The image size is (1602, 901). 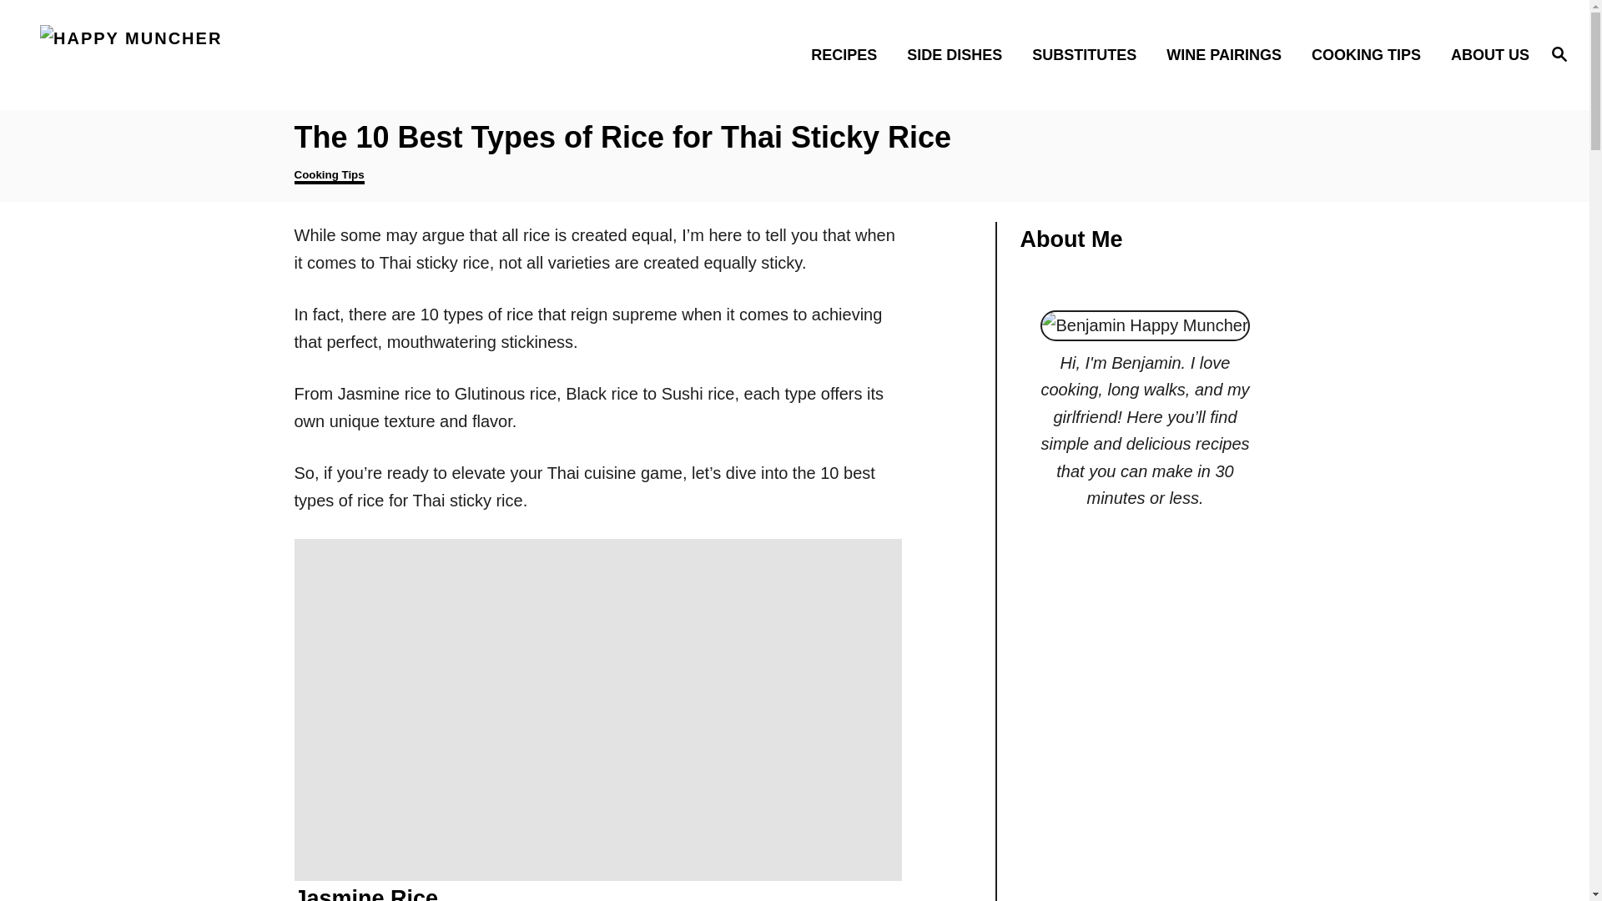 I want to click on SIDE DISHES, so click(x=960, y=53).